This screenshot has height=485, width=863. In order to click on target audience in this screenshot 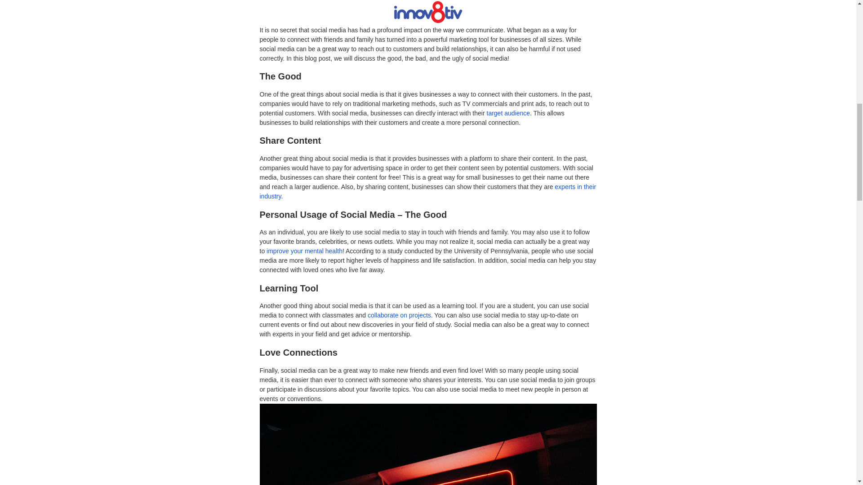, I will do `click(508, 113)`.